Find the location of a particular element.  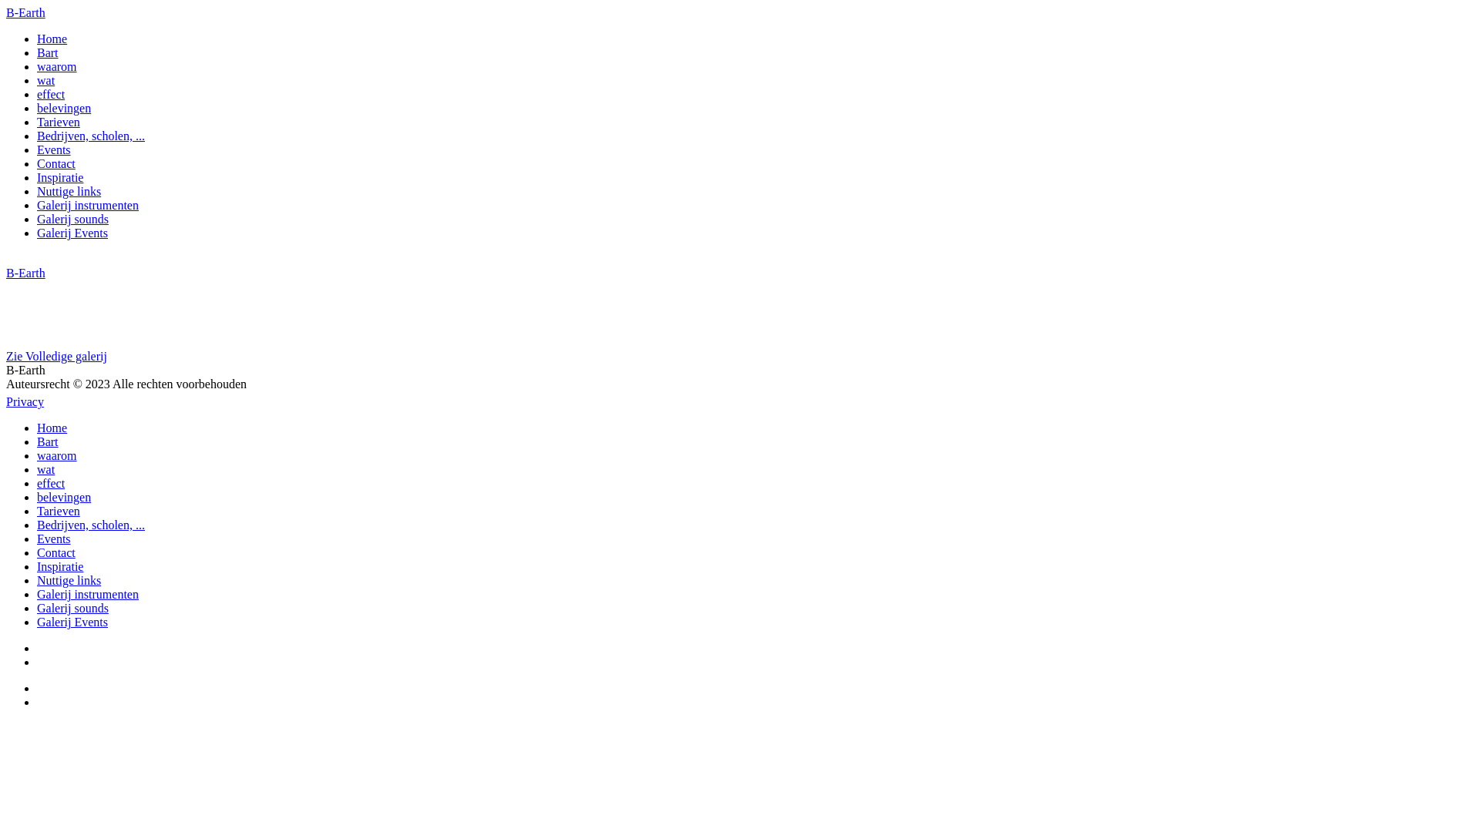

Galerij instrumenten is located at coordinates (88, 205).